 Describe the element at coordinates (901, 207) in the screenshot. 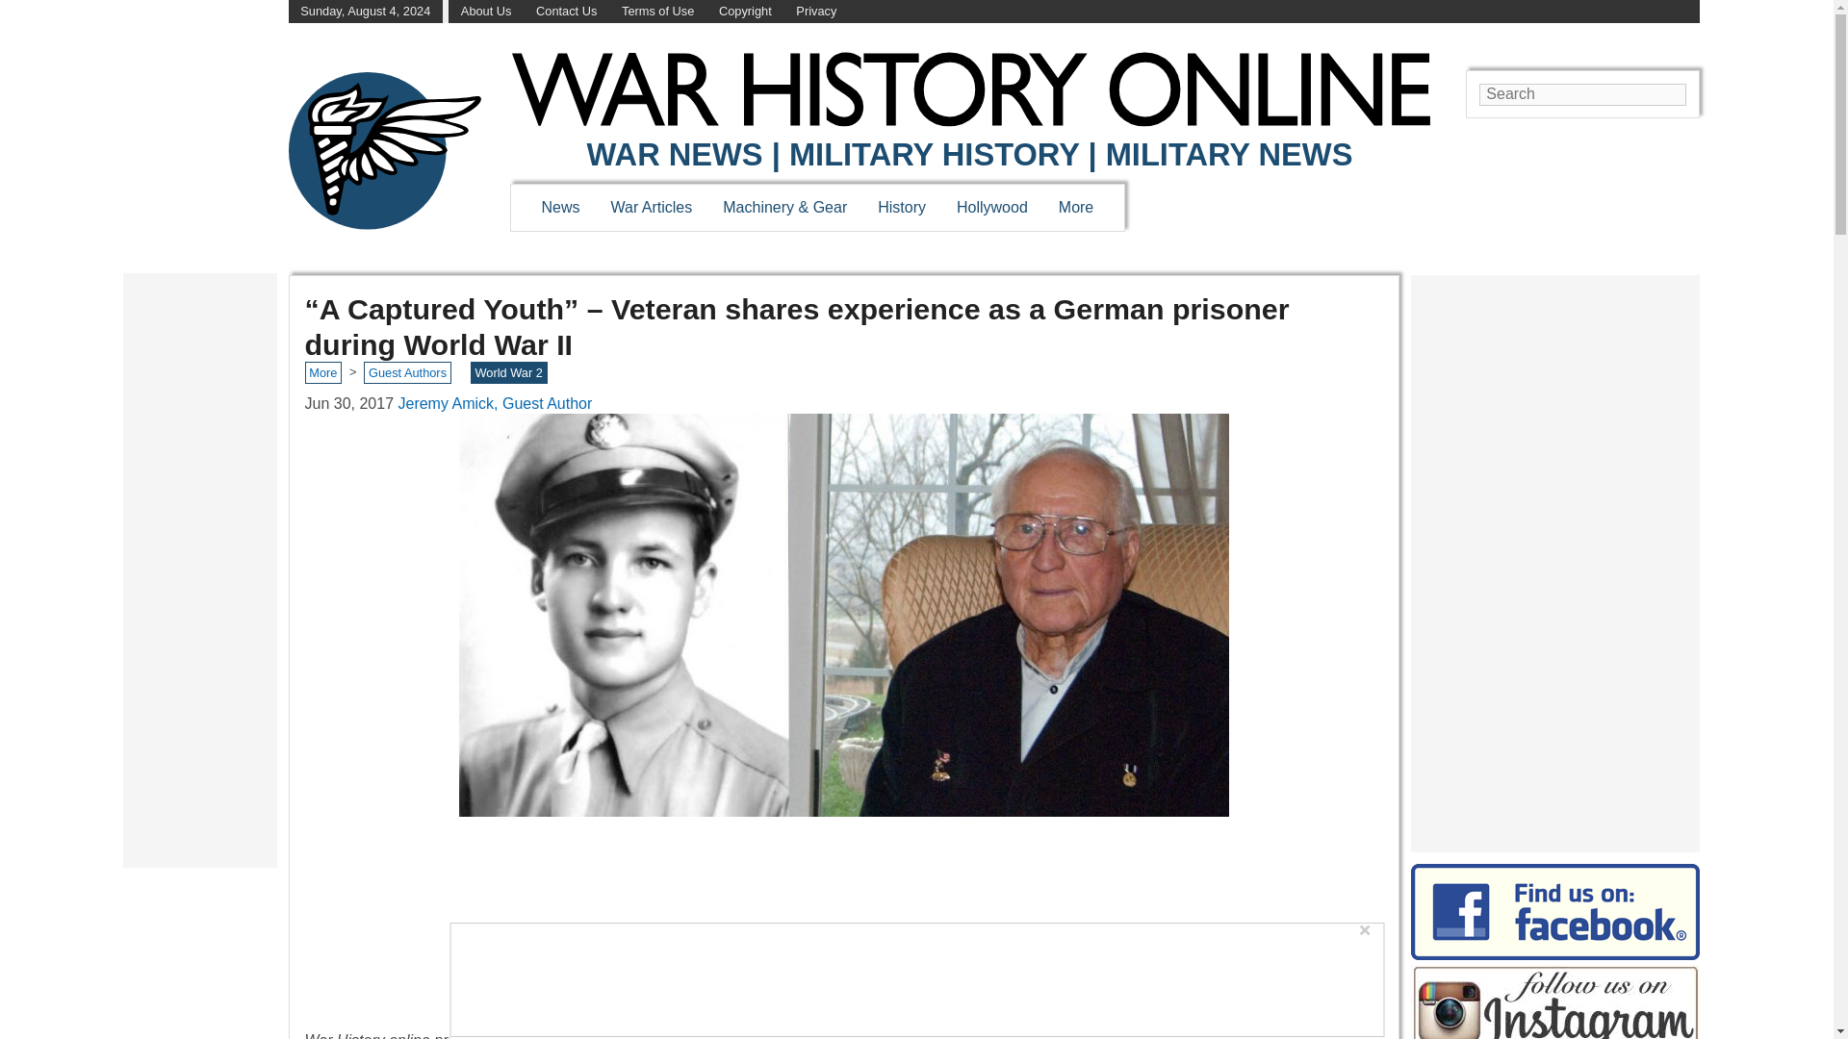

I see `History` at that location.